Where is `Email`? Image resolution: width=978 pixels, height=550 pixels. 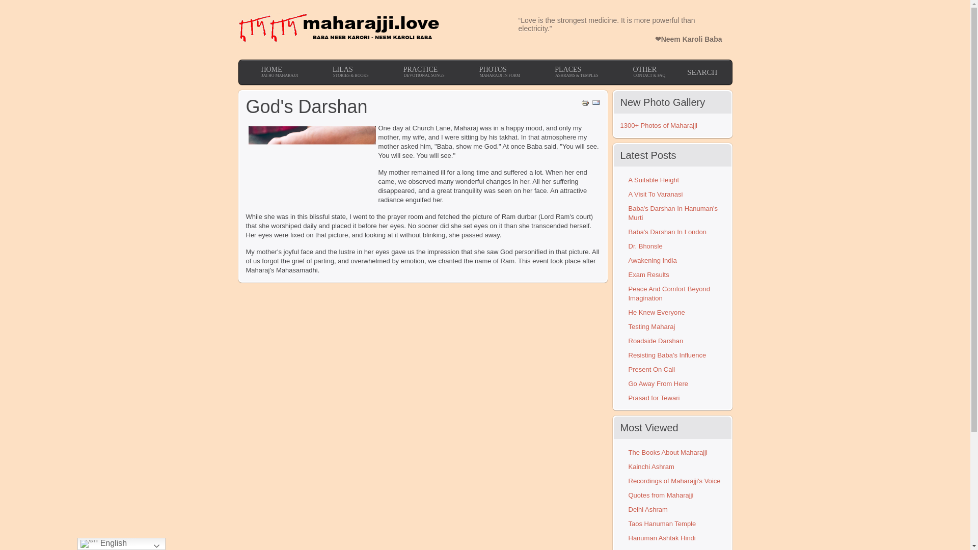
Email is located at coordinates (421, 72).